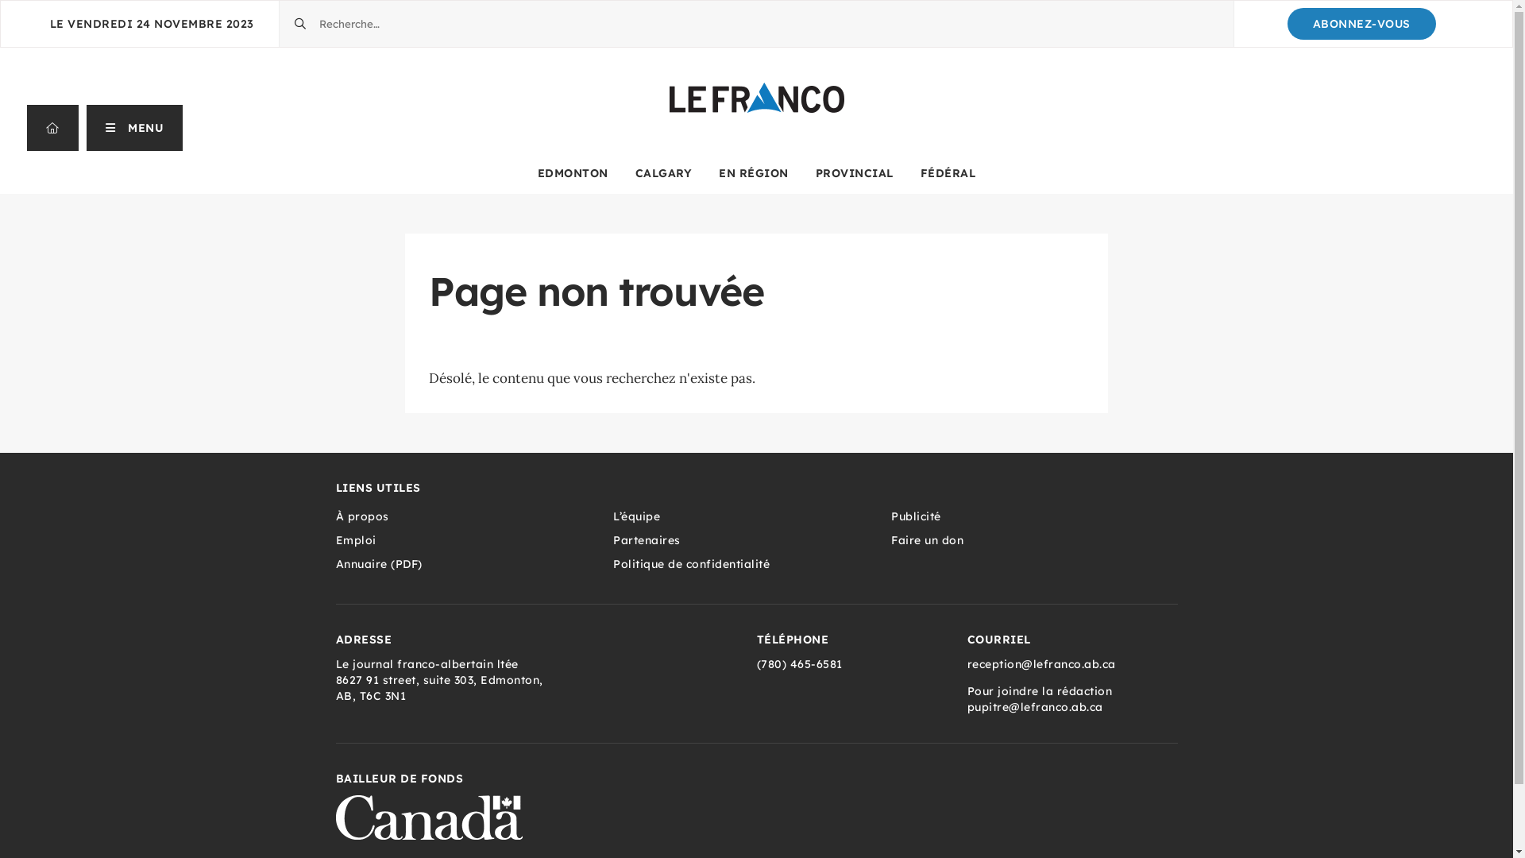 The image size is (1525, 858). What do you see at coordinates (1036, 707) in the screenshot?
I see `pupitre@lefranco.ab.ca` at bounding box center [1036, 707].